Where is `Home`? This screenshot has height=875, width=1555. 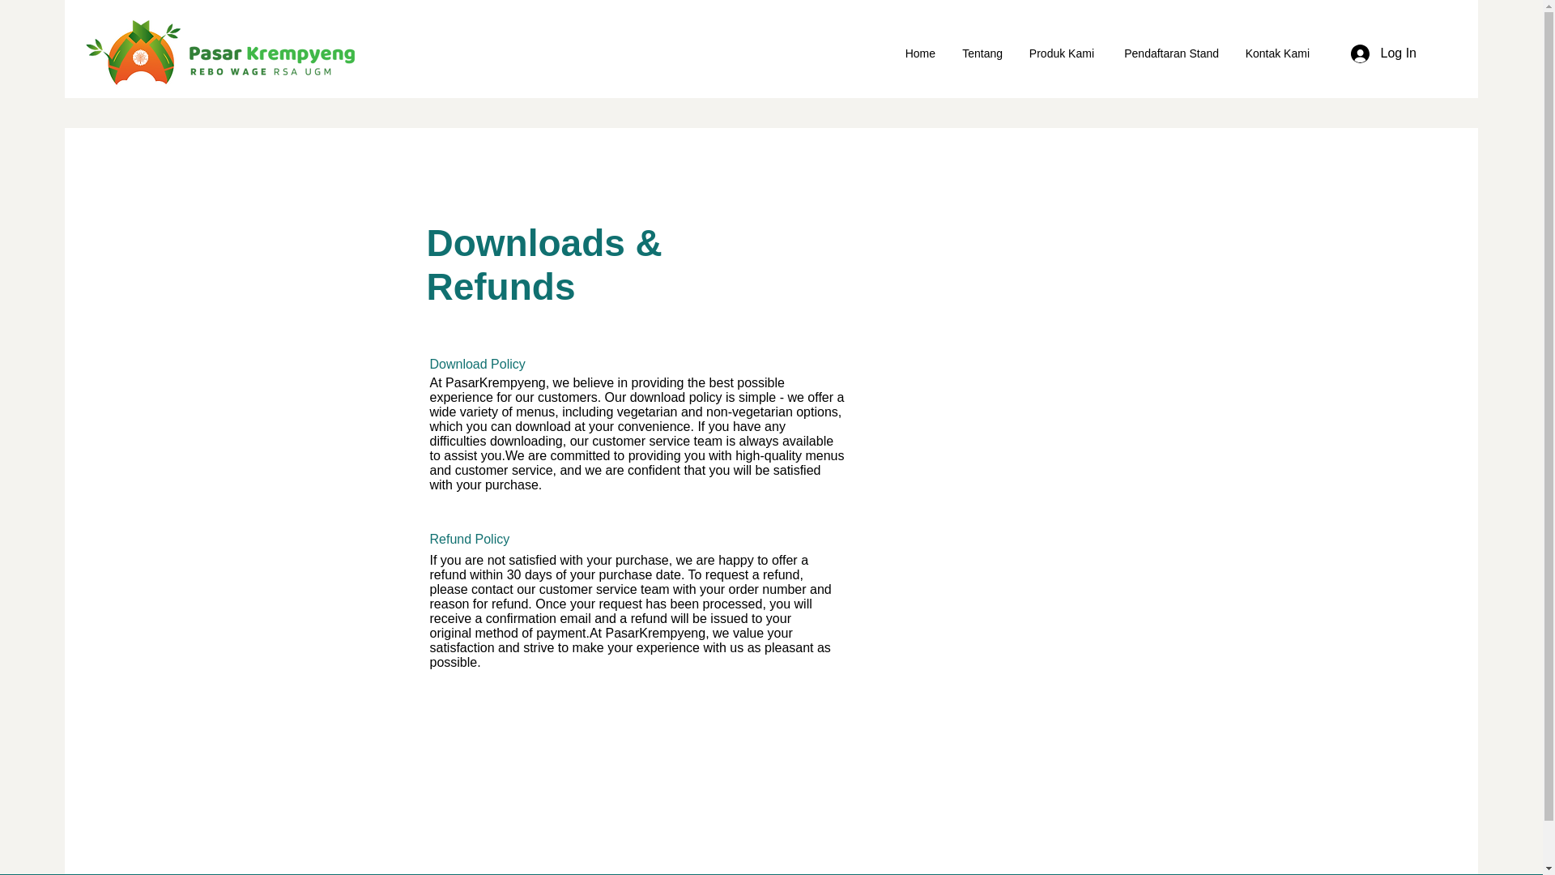
Home is located at coordinates (918, 53).